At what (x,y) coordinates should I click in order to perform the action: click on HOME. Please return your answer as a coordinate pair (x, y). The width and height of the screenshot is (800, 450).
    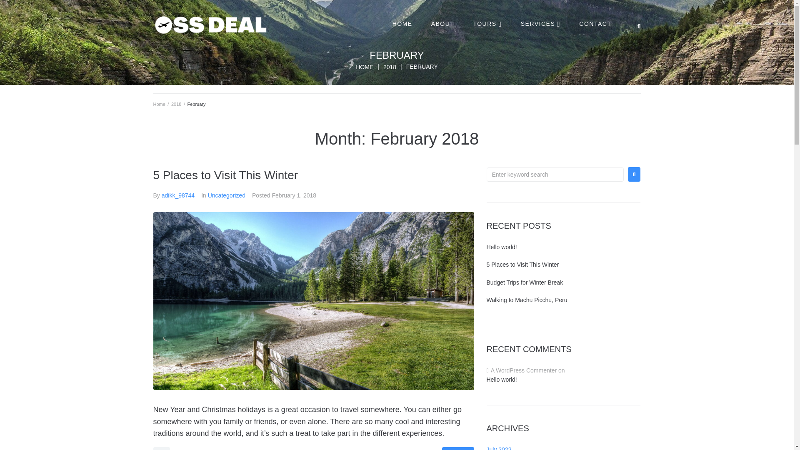
    Looking at the image, I should click on (402, 23).